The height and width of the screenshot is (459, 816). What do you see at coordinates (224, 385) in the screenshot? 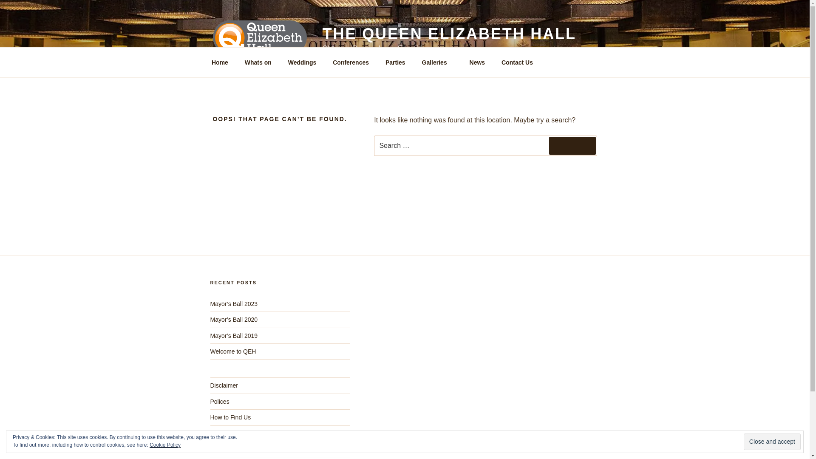
I see `Disclaimer` at bounding box center [224, 385].